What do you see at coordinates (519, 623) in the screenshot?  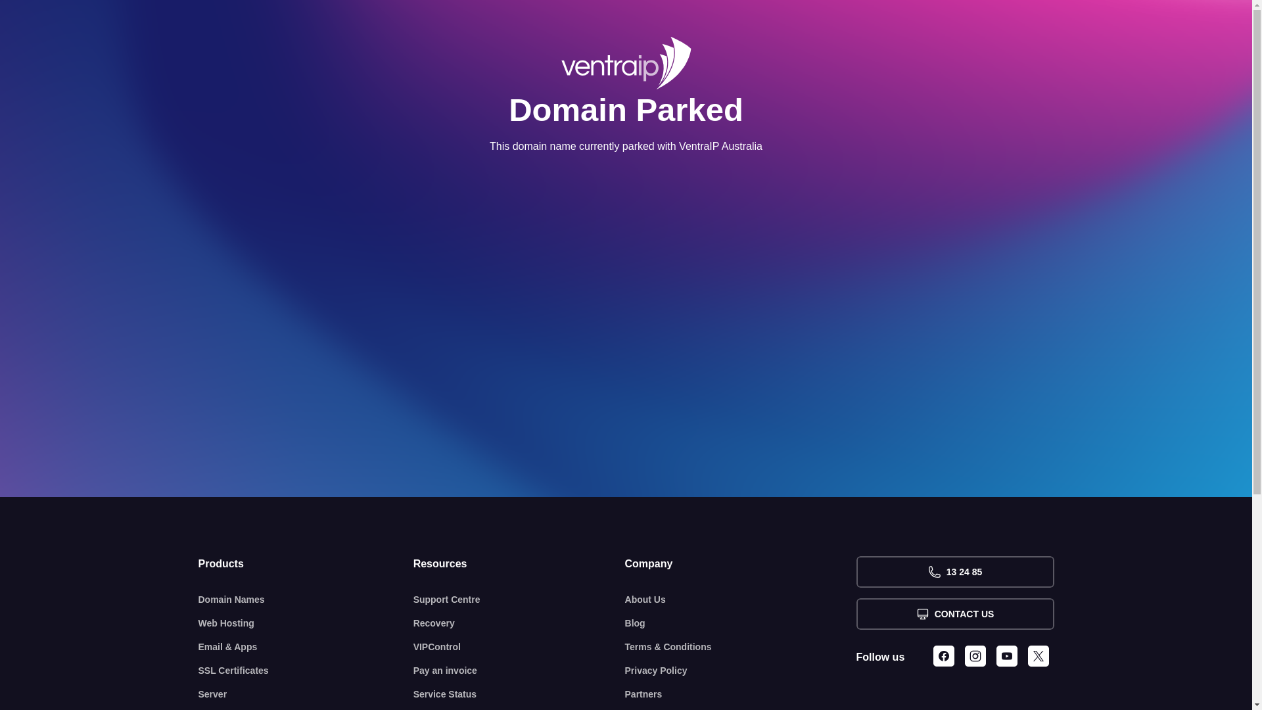 I see `Recovery` at bounding box center [519, 623].